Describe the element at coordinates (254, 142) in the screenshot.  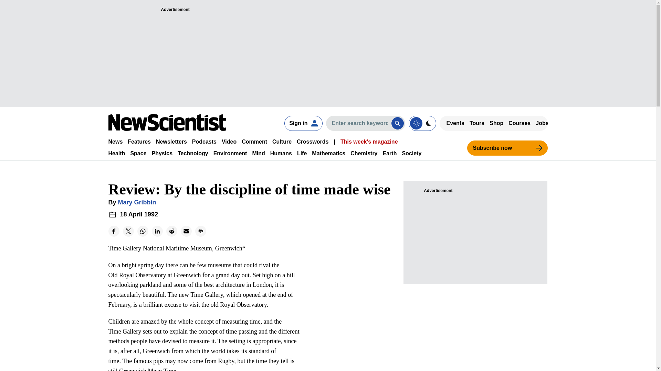
I see `Comment` at that location.